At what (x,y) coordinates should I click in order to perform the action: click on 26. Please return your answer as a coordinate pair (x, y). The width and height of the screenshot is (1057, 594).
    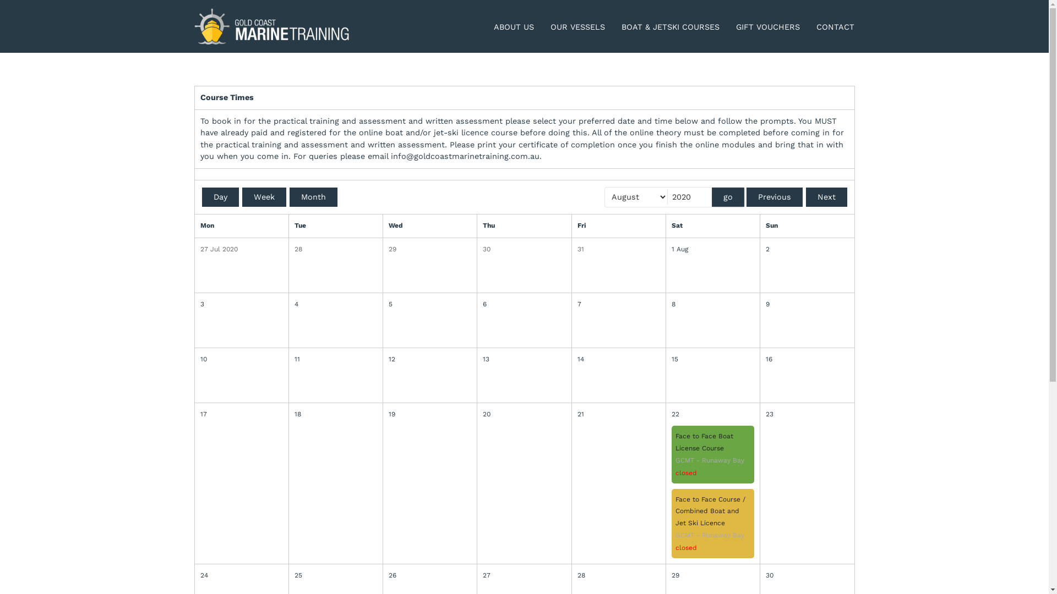
    Looking at the image, I should click on (430, 576).